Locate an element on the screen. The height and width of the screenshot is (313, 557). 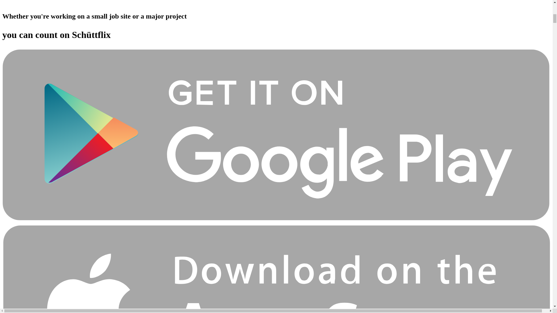
Register Now is located at coordinates (276, 3).